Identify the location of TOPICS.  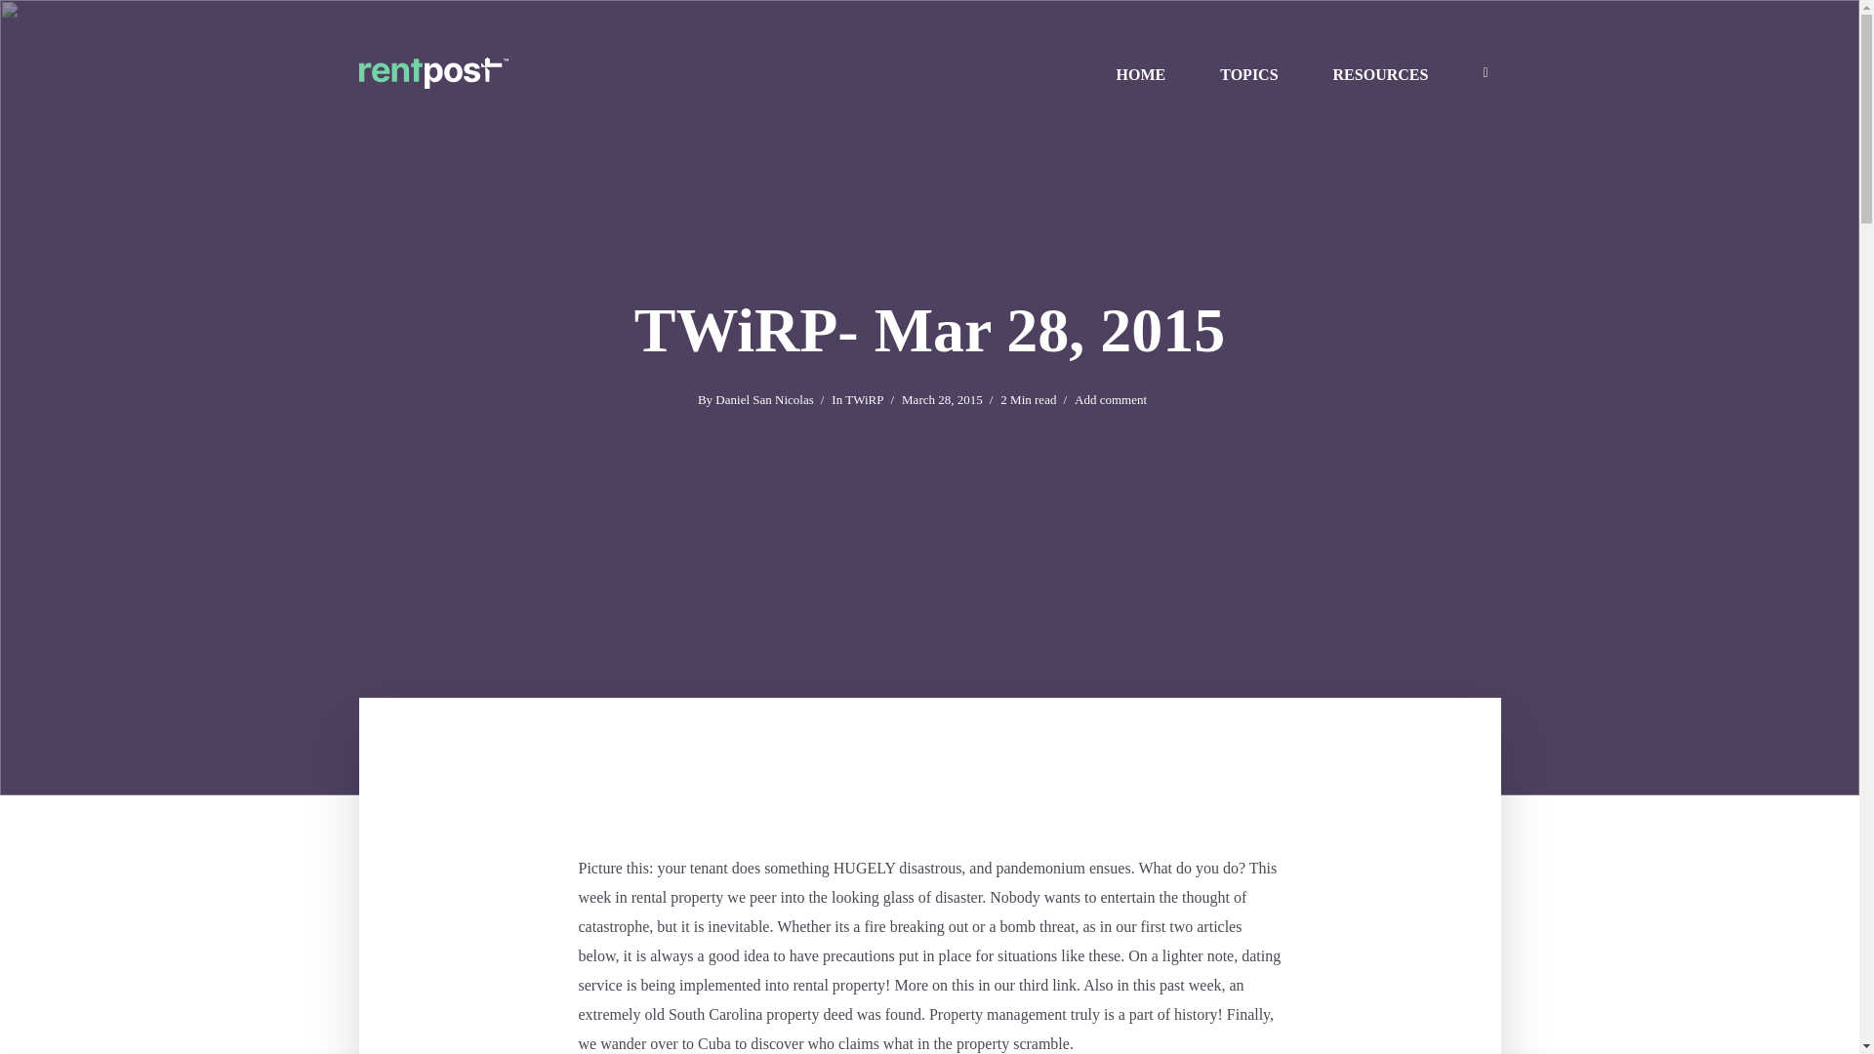
(1248, 72).